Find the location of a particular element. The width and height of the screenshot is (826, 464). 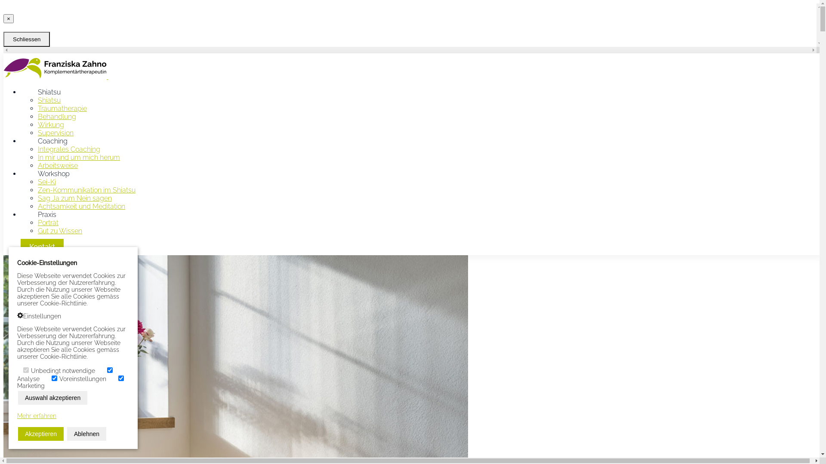

Kontakt is located at coordinates (42, 247).